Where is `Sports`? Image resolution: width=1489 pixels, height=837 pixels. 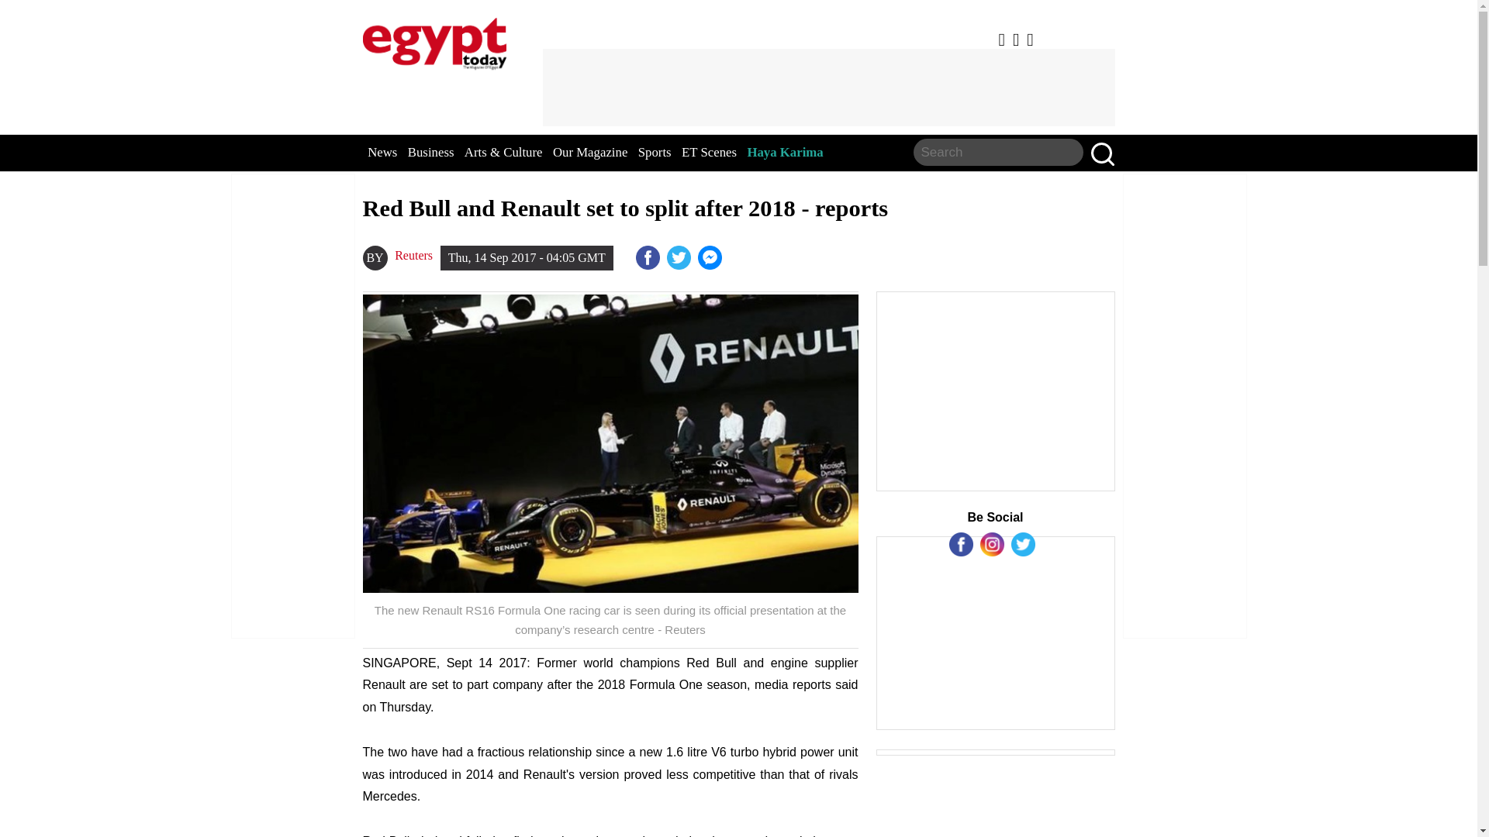 Sports is located at coordinates (655, 153).